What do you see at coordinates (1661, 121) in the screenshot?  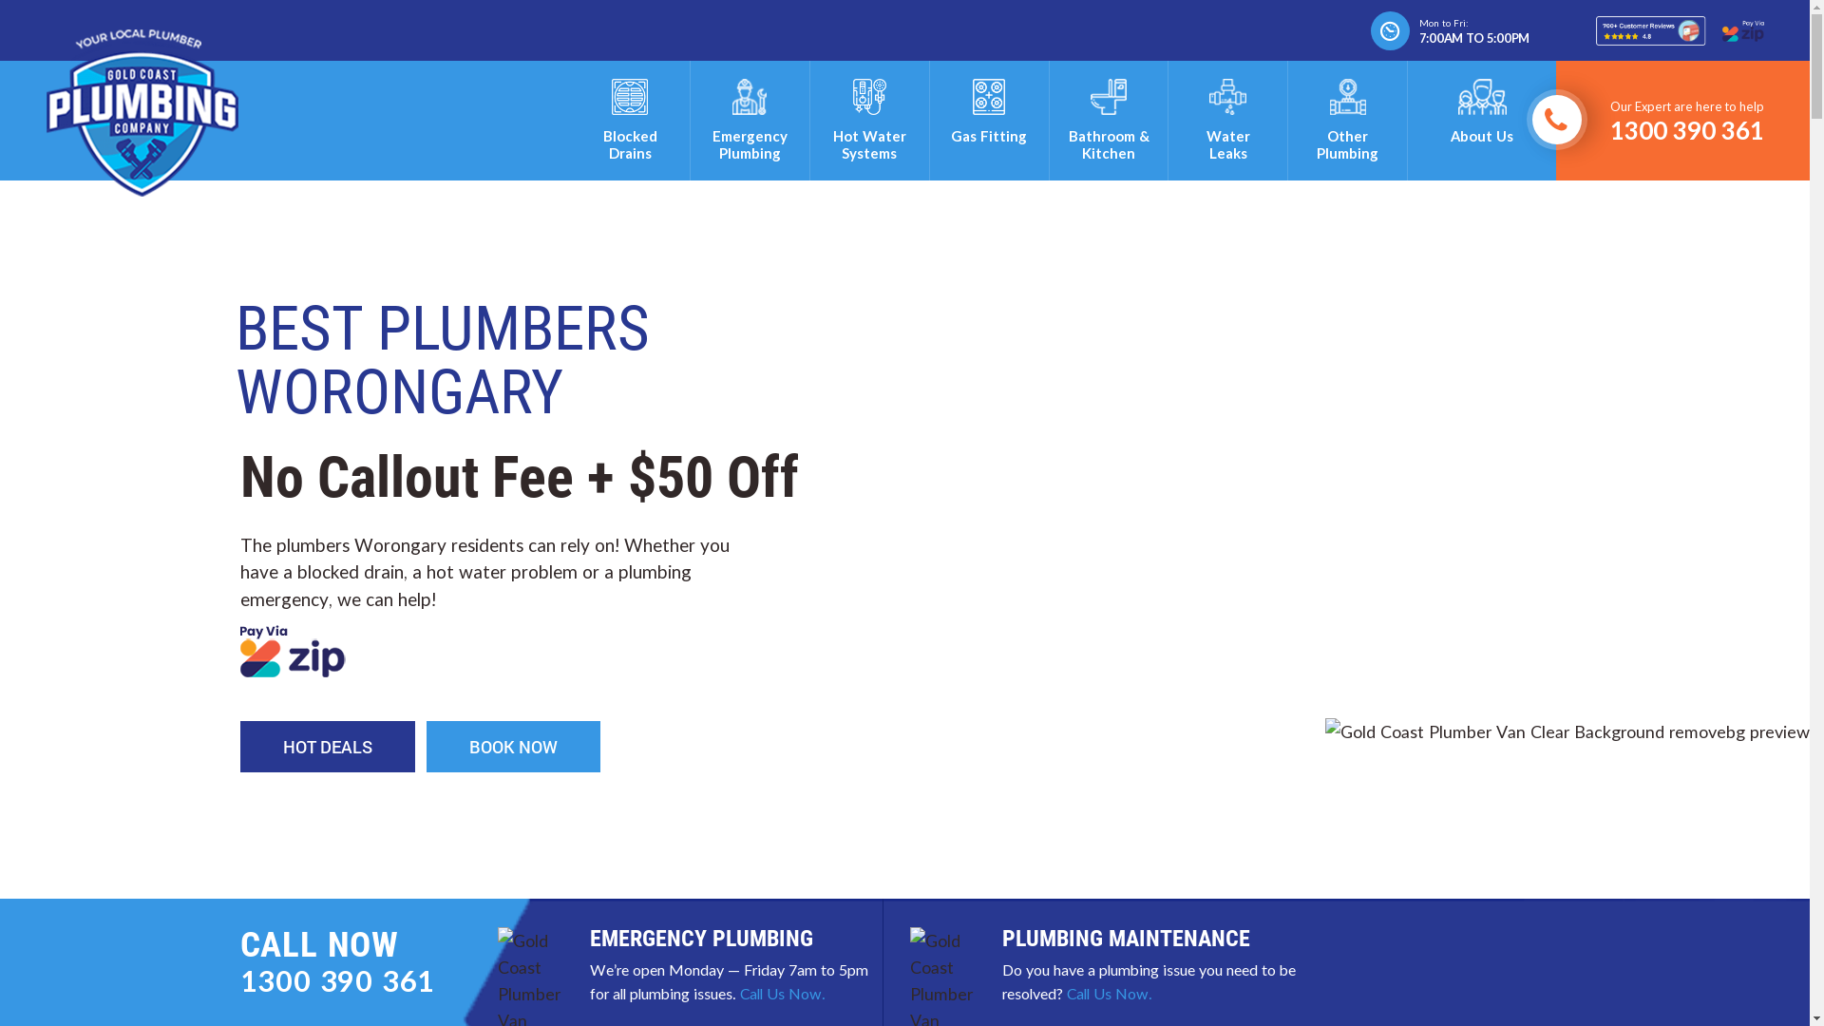 I see `Our Expert are here to help
1300 390 361` at bounding box center [1661, 121].